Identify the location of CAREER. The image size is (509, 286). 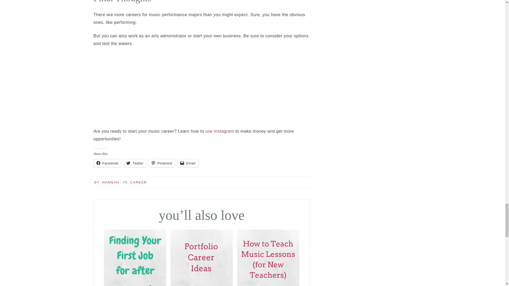
(138, 182).